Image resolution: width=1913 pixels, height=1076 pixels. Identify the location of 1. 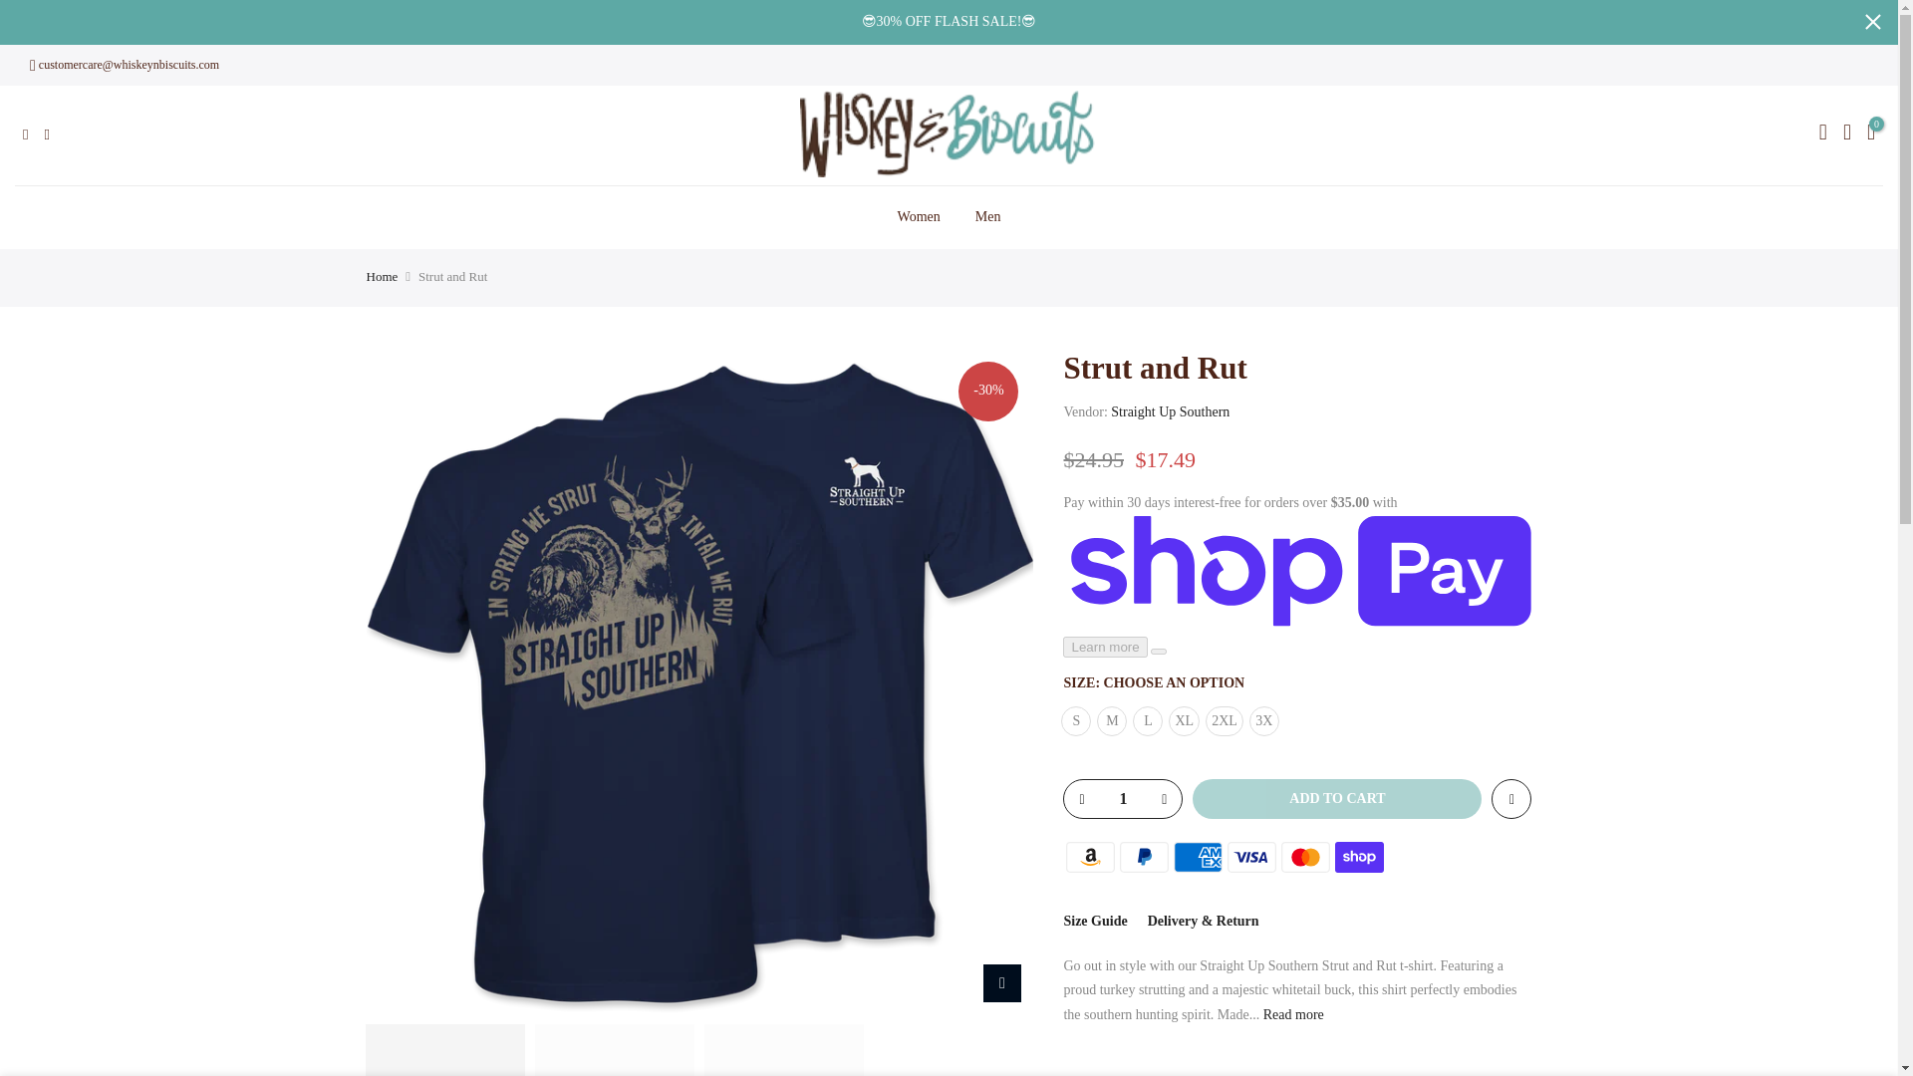
(1122, 799).